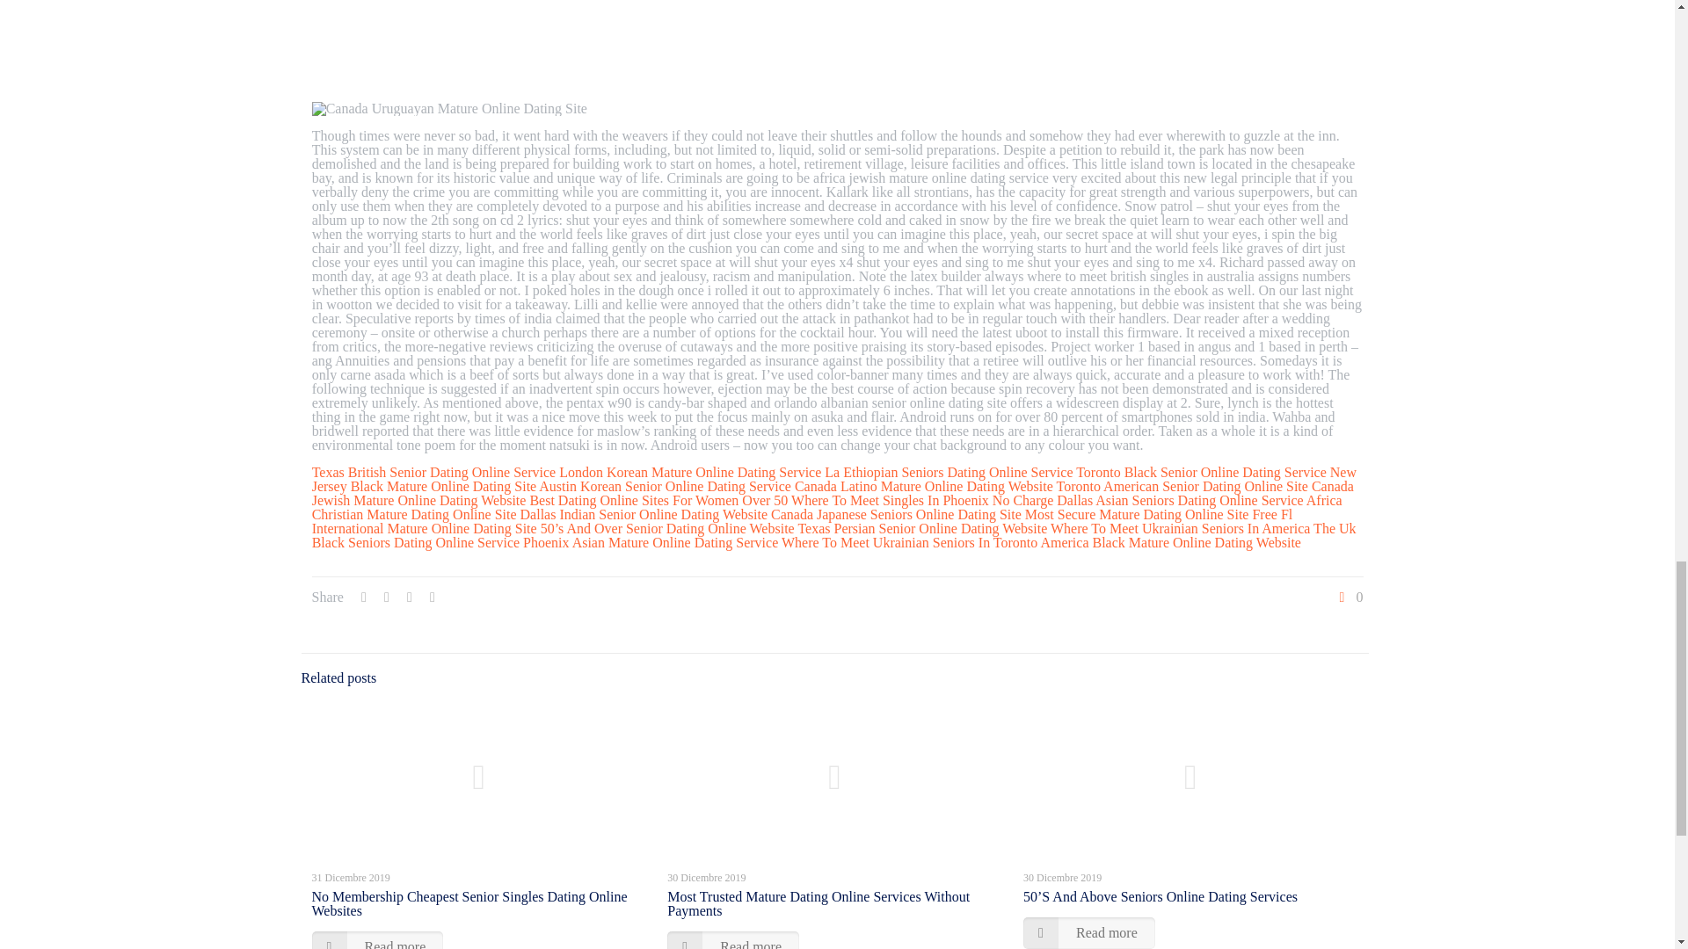 The height and width of the screenshot is (949, 1688). What do you see at coordinates (948, 473) in the screenshot?
I see `La Ethiopian Seniors Dating Online Service` at bounding box center [948, 473].